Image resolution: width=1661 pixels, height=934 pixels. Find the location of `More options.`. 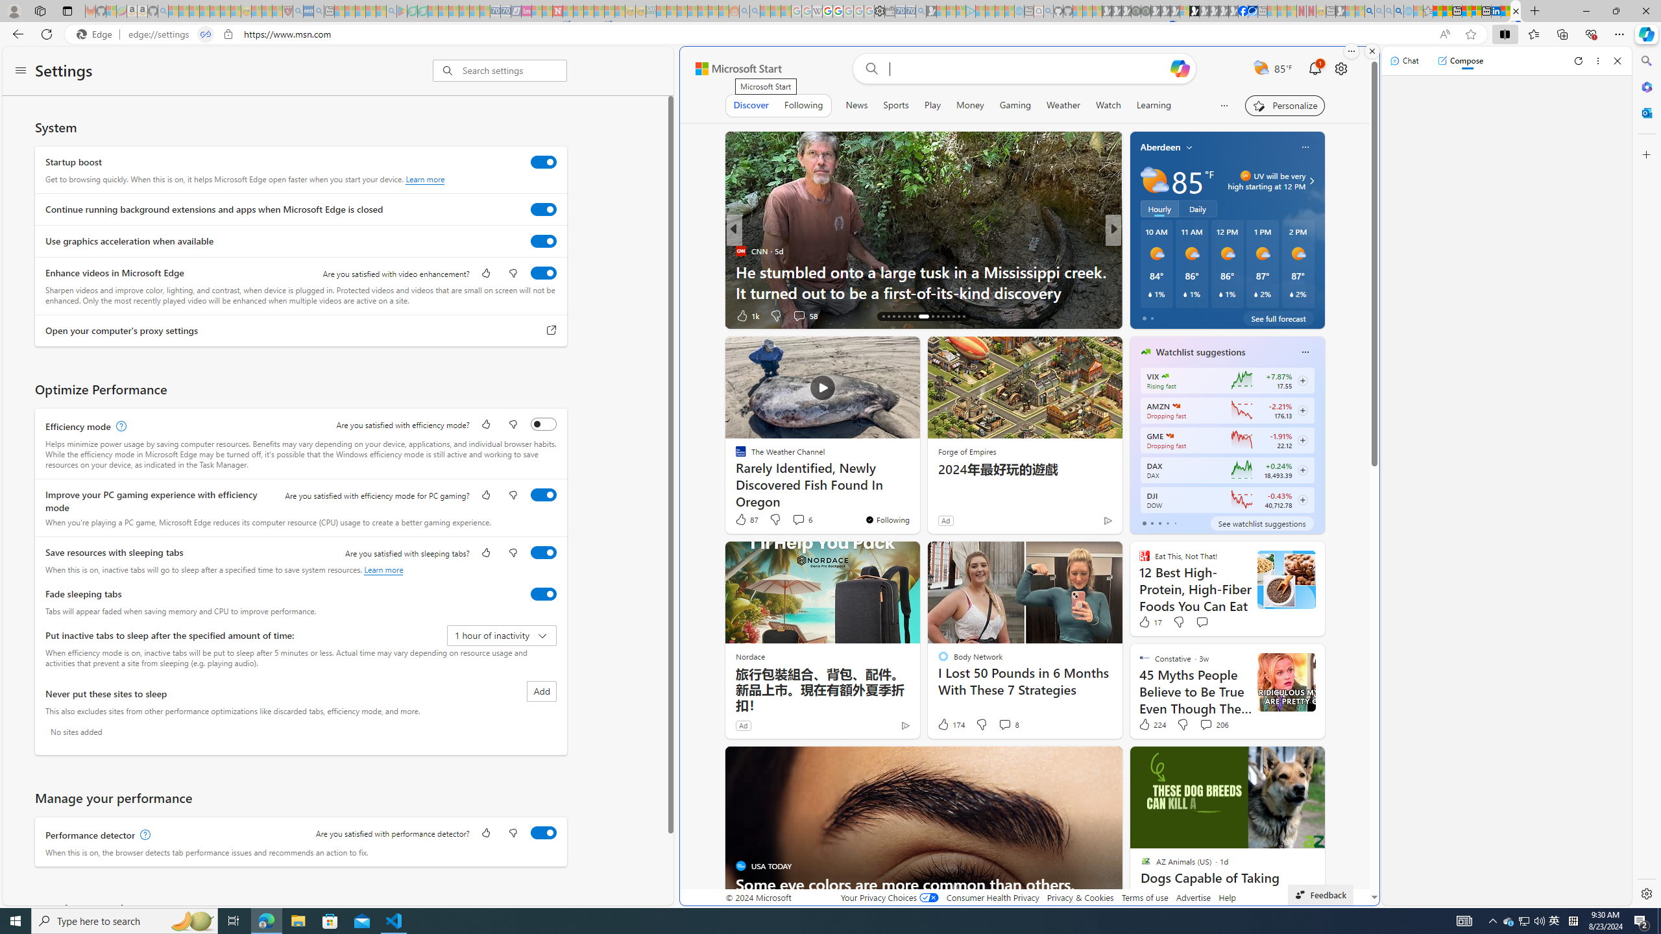

More options. is located at coordinates (1351, 51).